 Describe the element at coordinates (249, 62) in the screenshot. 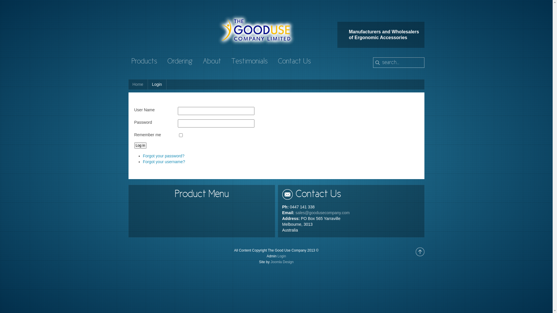

I see `Testimonials` at that location.